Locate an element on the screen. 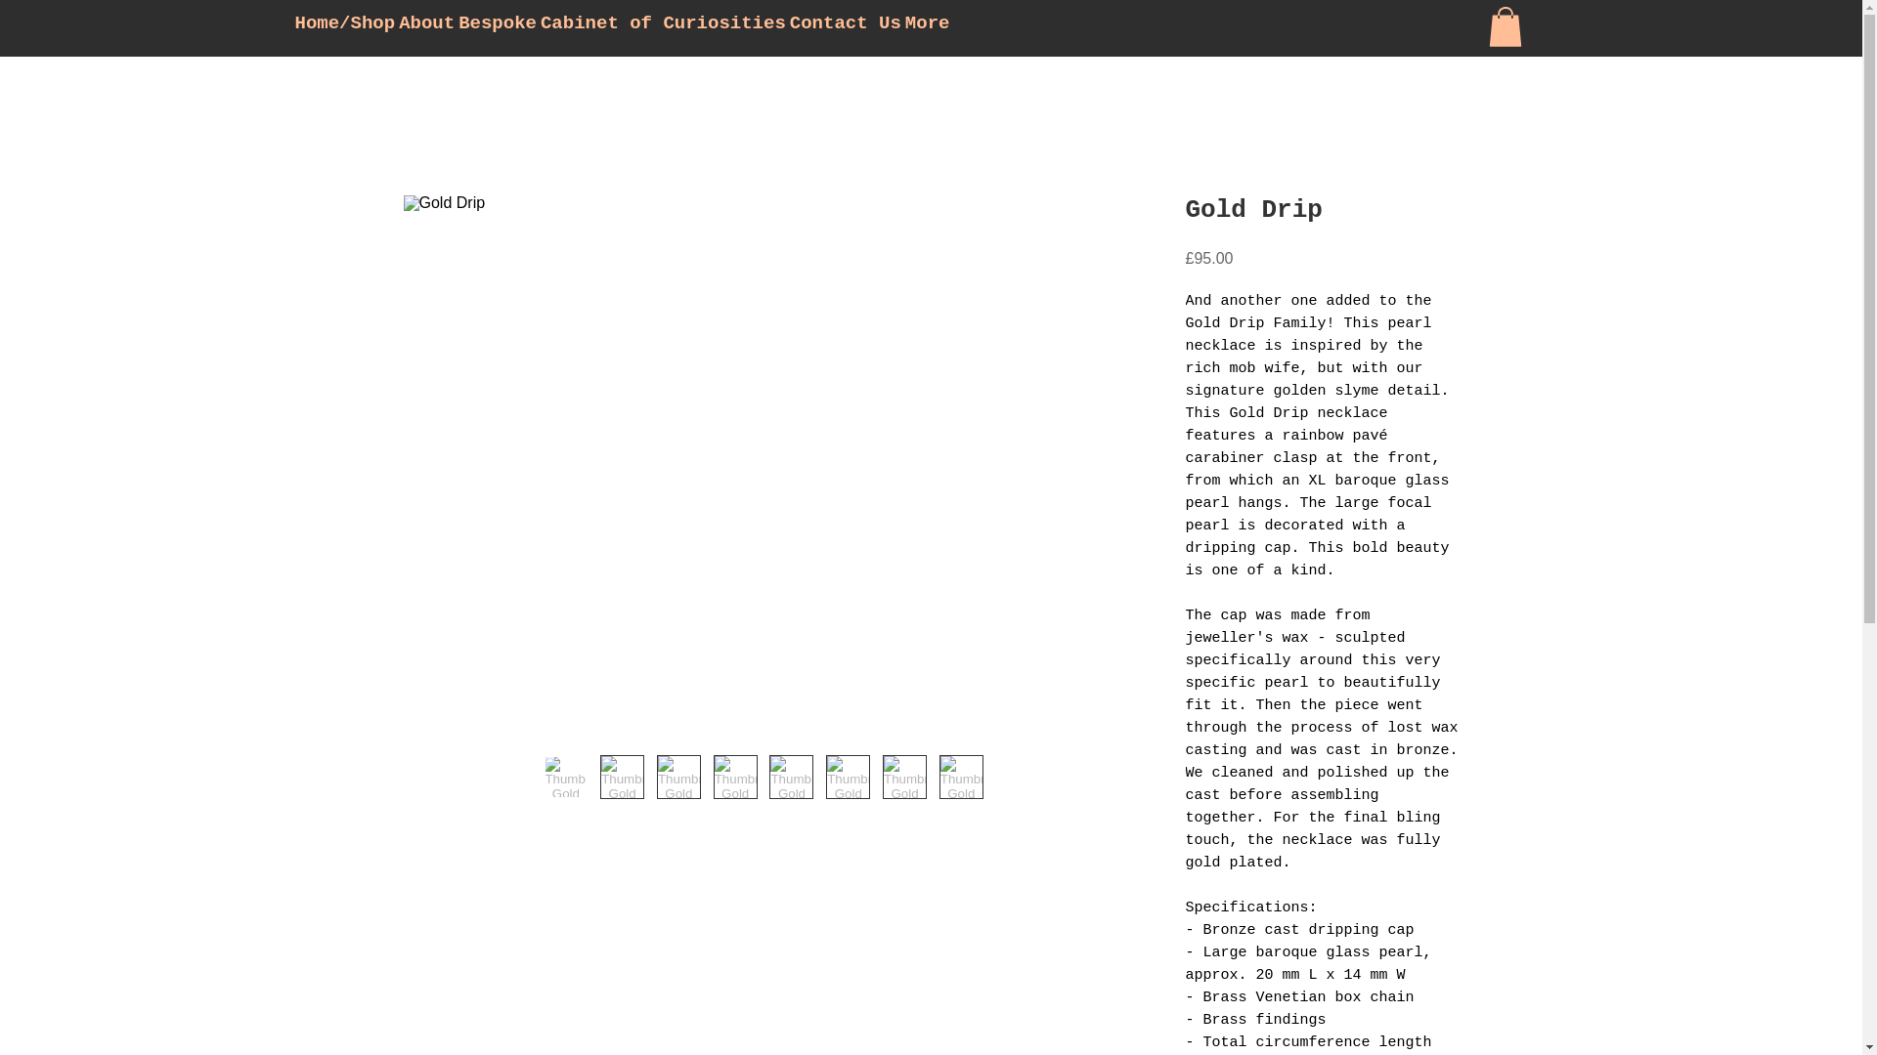 This screenshot has height=1055, width=1877. Bespoke is located at coordinates (497, 27).